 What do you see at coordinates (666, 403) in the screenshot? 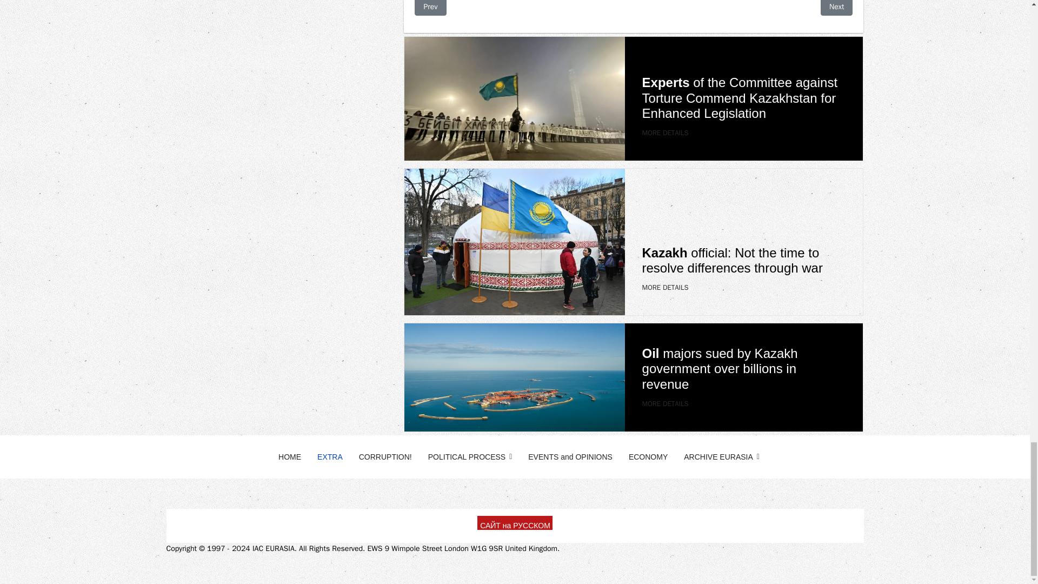
I see `MORE DETAILS` at bounding box center [666, 403].